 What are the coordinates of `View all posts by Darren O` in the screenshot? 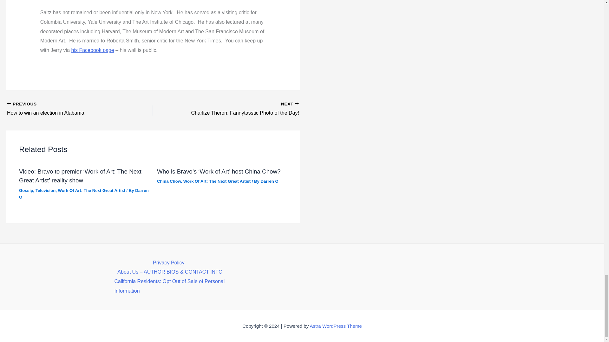 It's located at (269, 181).